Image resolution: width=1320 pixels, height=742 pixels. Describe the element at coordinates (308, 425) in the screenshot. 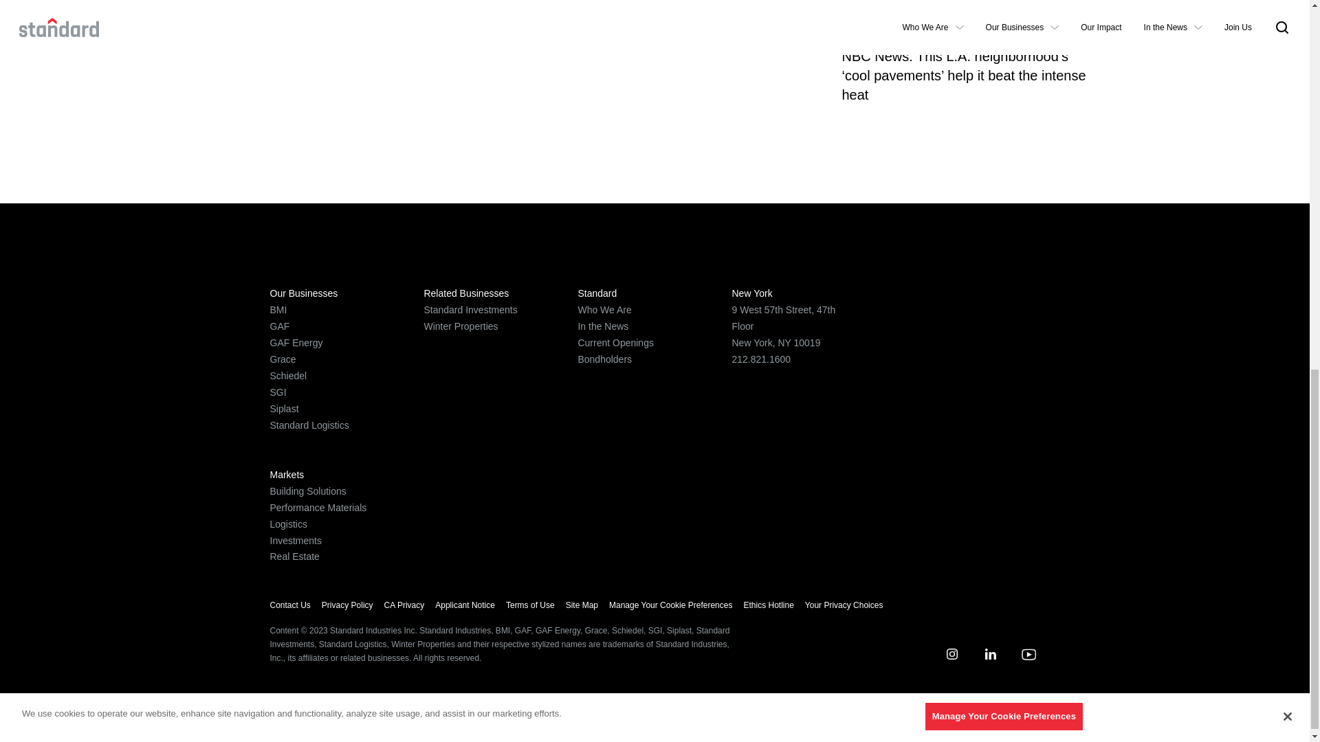

I see `Standard Logistics` at that location.